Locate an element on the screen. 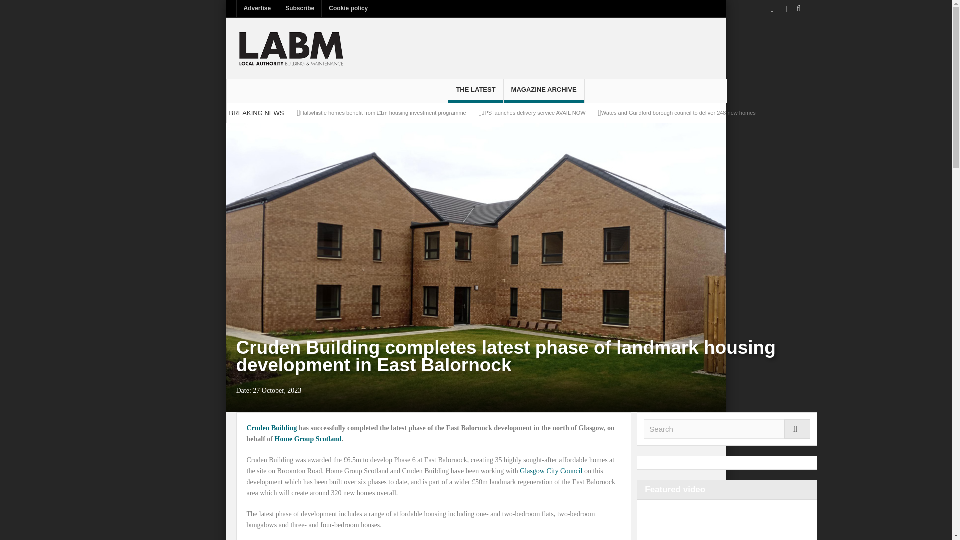 The image size is (960, 540). labm is located at coordinates (291, 48).